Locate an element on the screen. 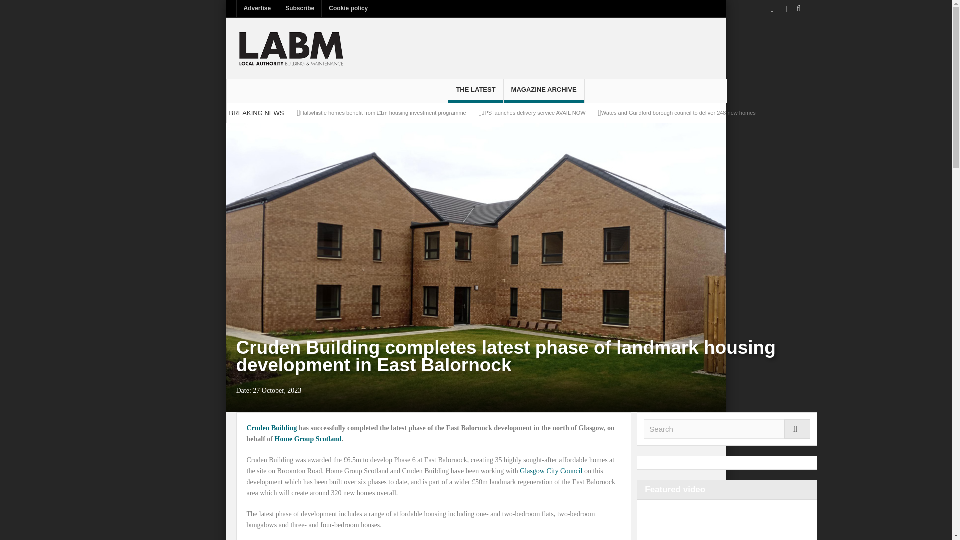 The image size is (960, 540). labm is located at coordinates (291, 48).